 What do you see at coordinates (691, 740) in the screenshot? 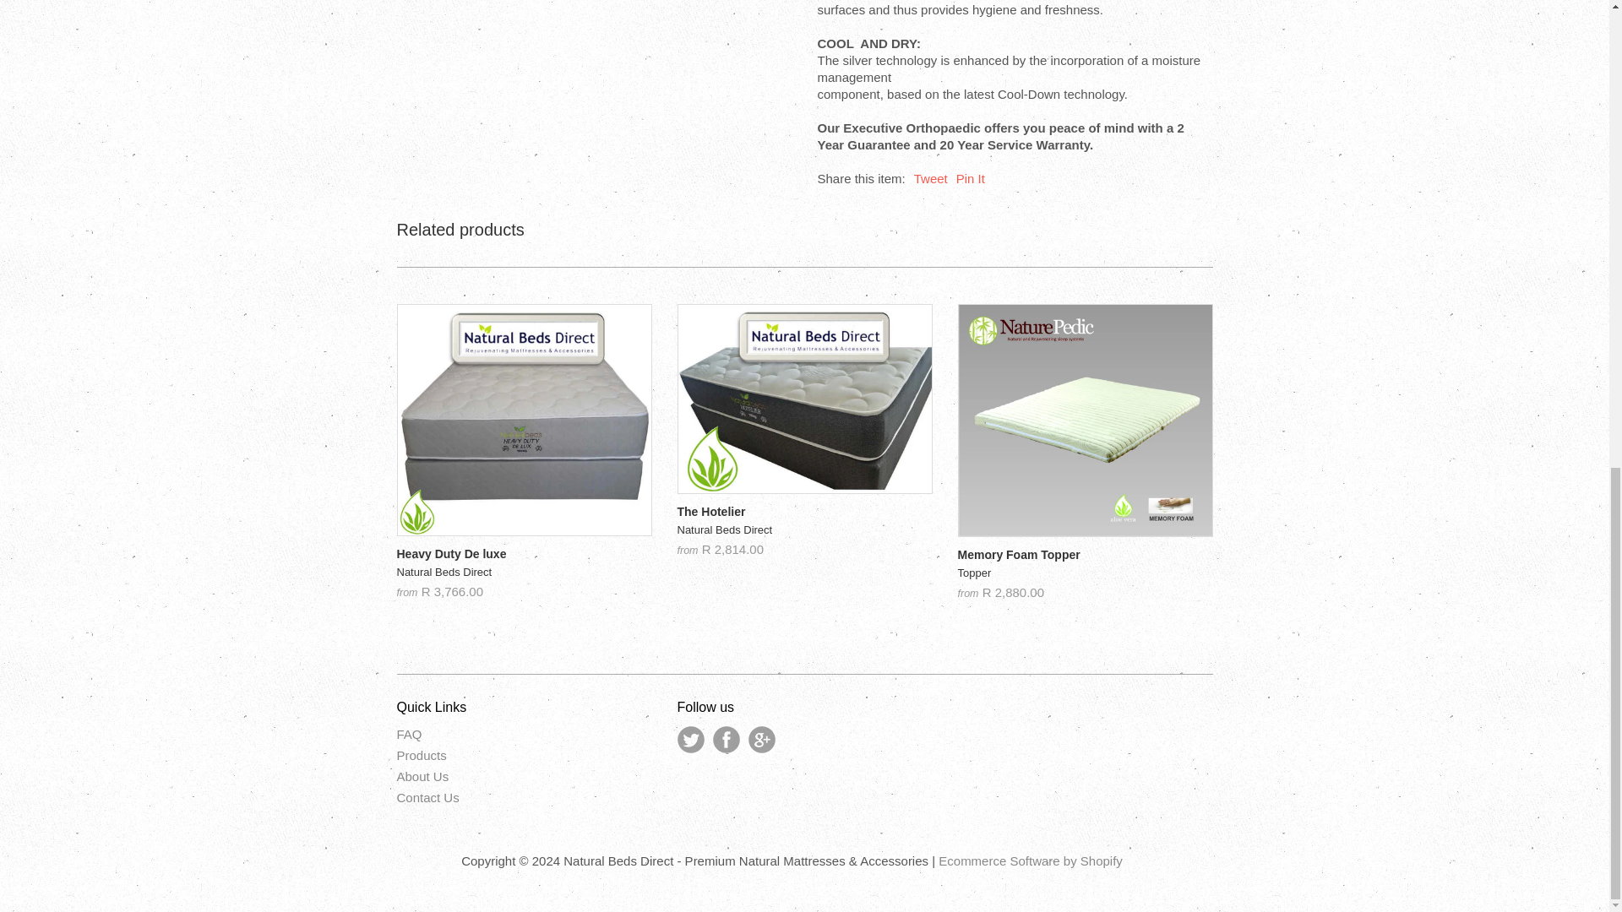
I see `Ecommerce Software by Shopify` at bounding box center [691, 740].